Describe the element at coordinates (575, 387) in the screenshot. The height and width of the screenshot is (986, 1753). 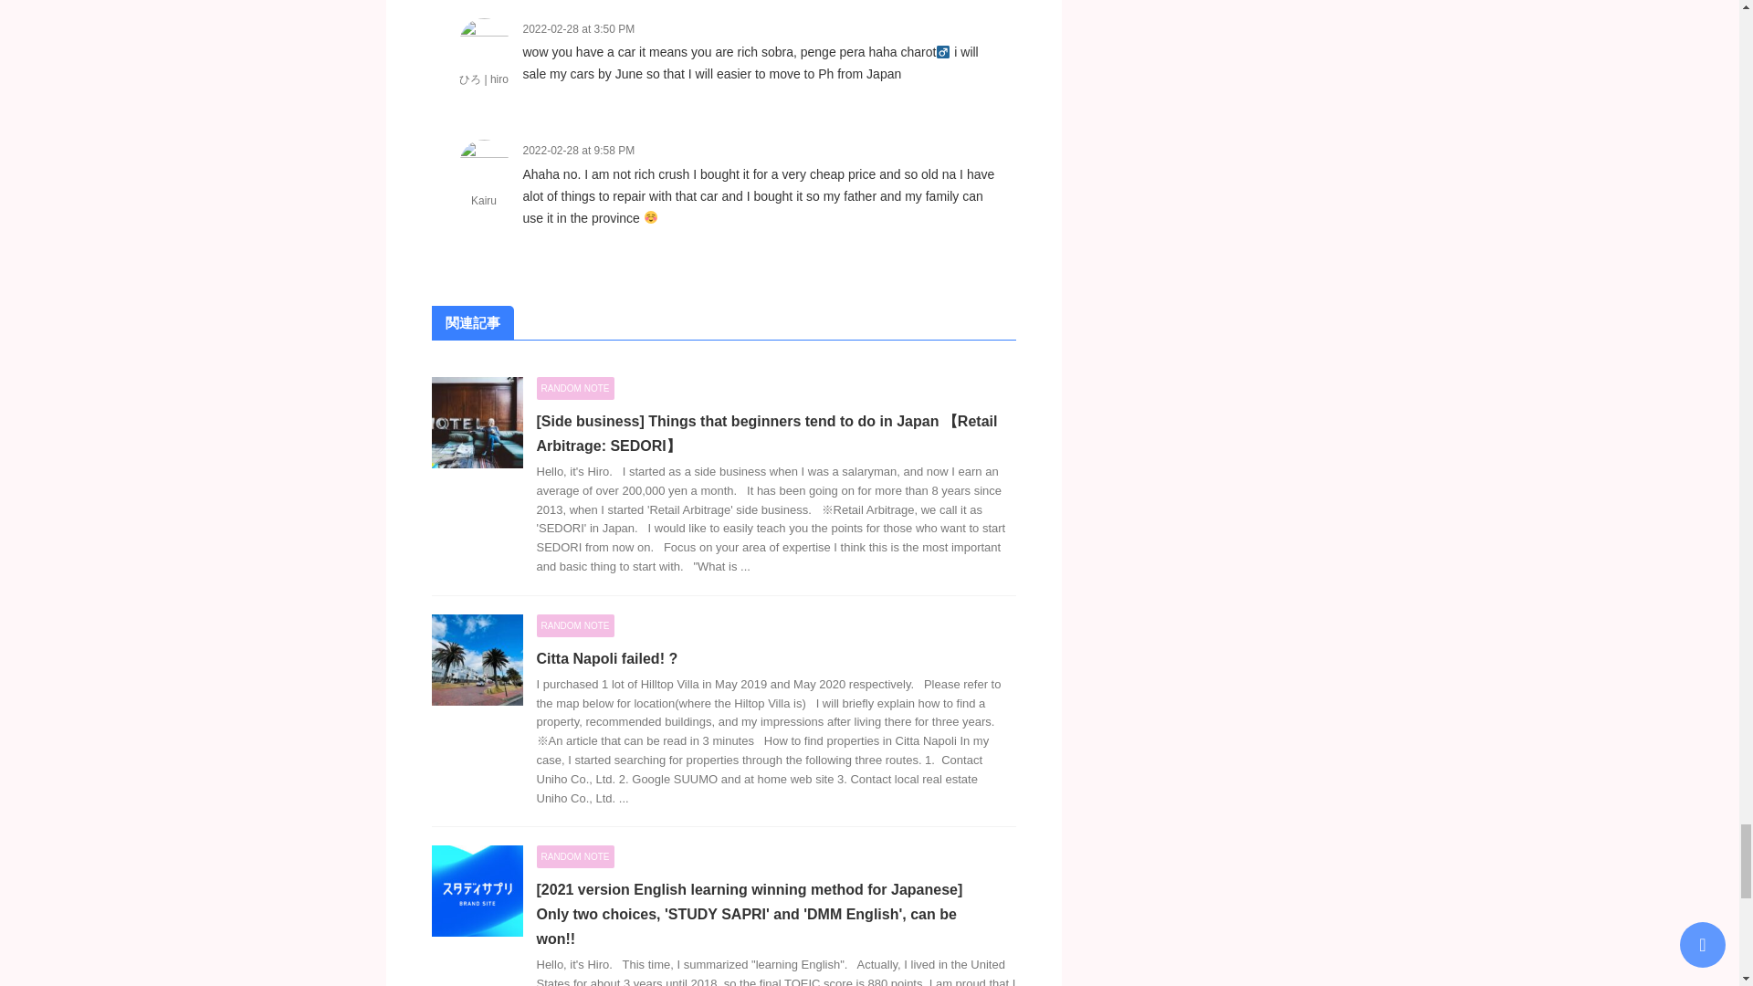
I see `RANDOM NOTE` at that location.